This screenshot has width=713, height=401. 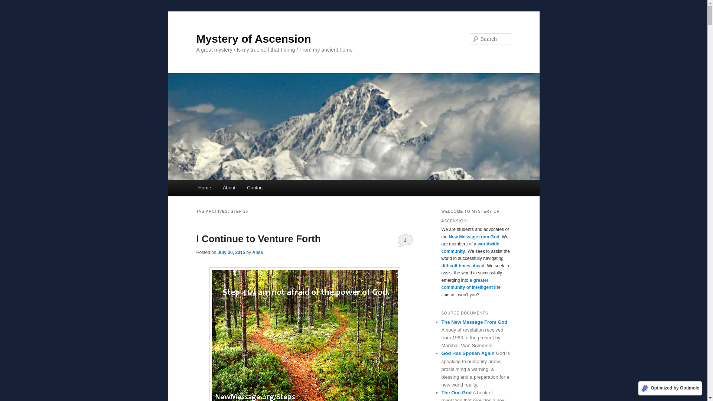 I want to click on About, so click(x=229, y=188).